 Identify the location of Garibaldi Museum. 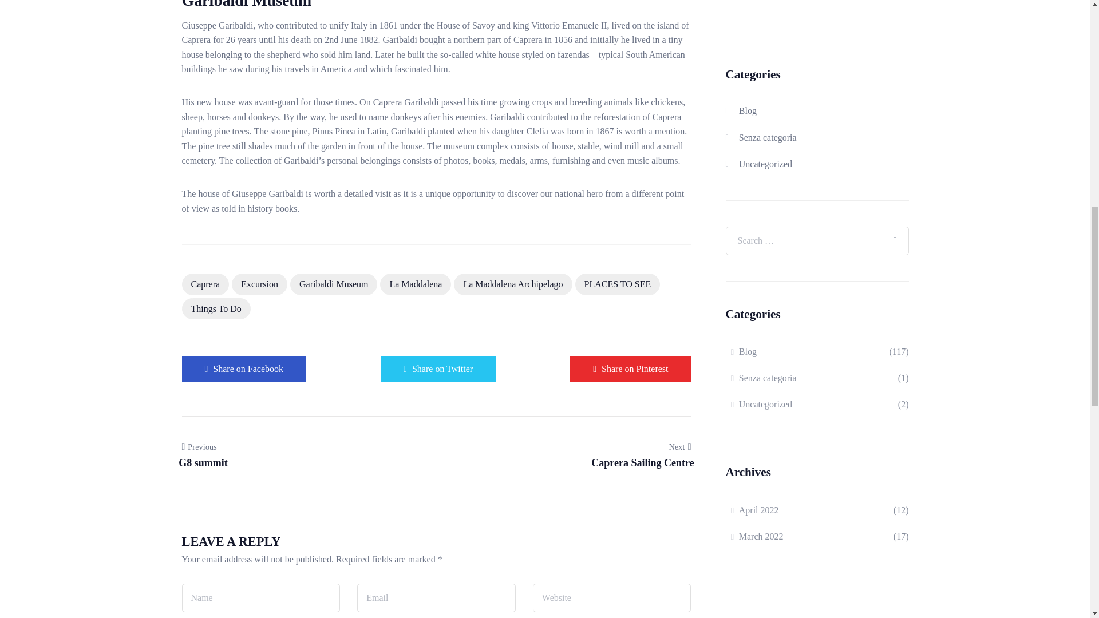
(333, 284).